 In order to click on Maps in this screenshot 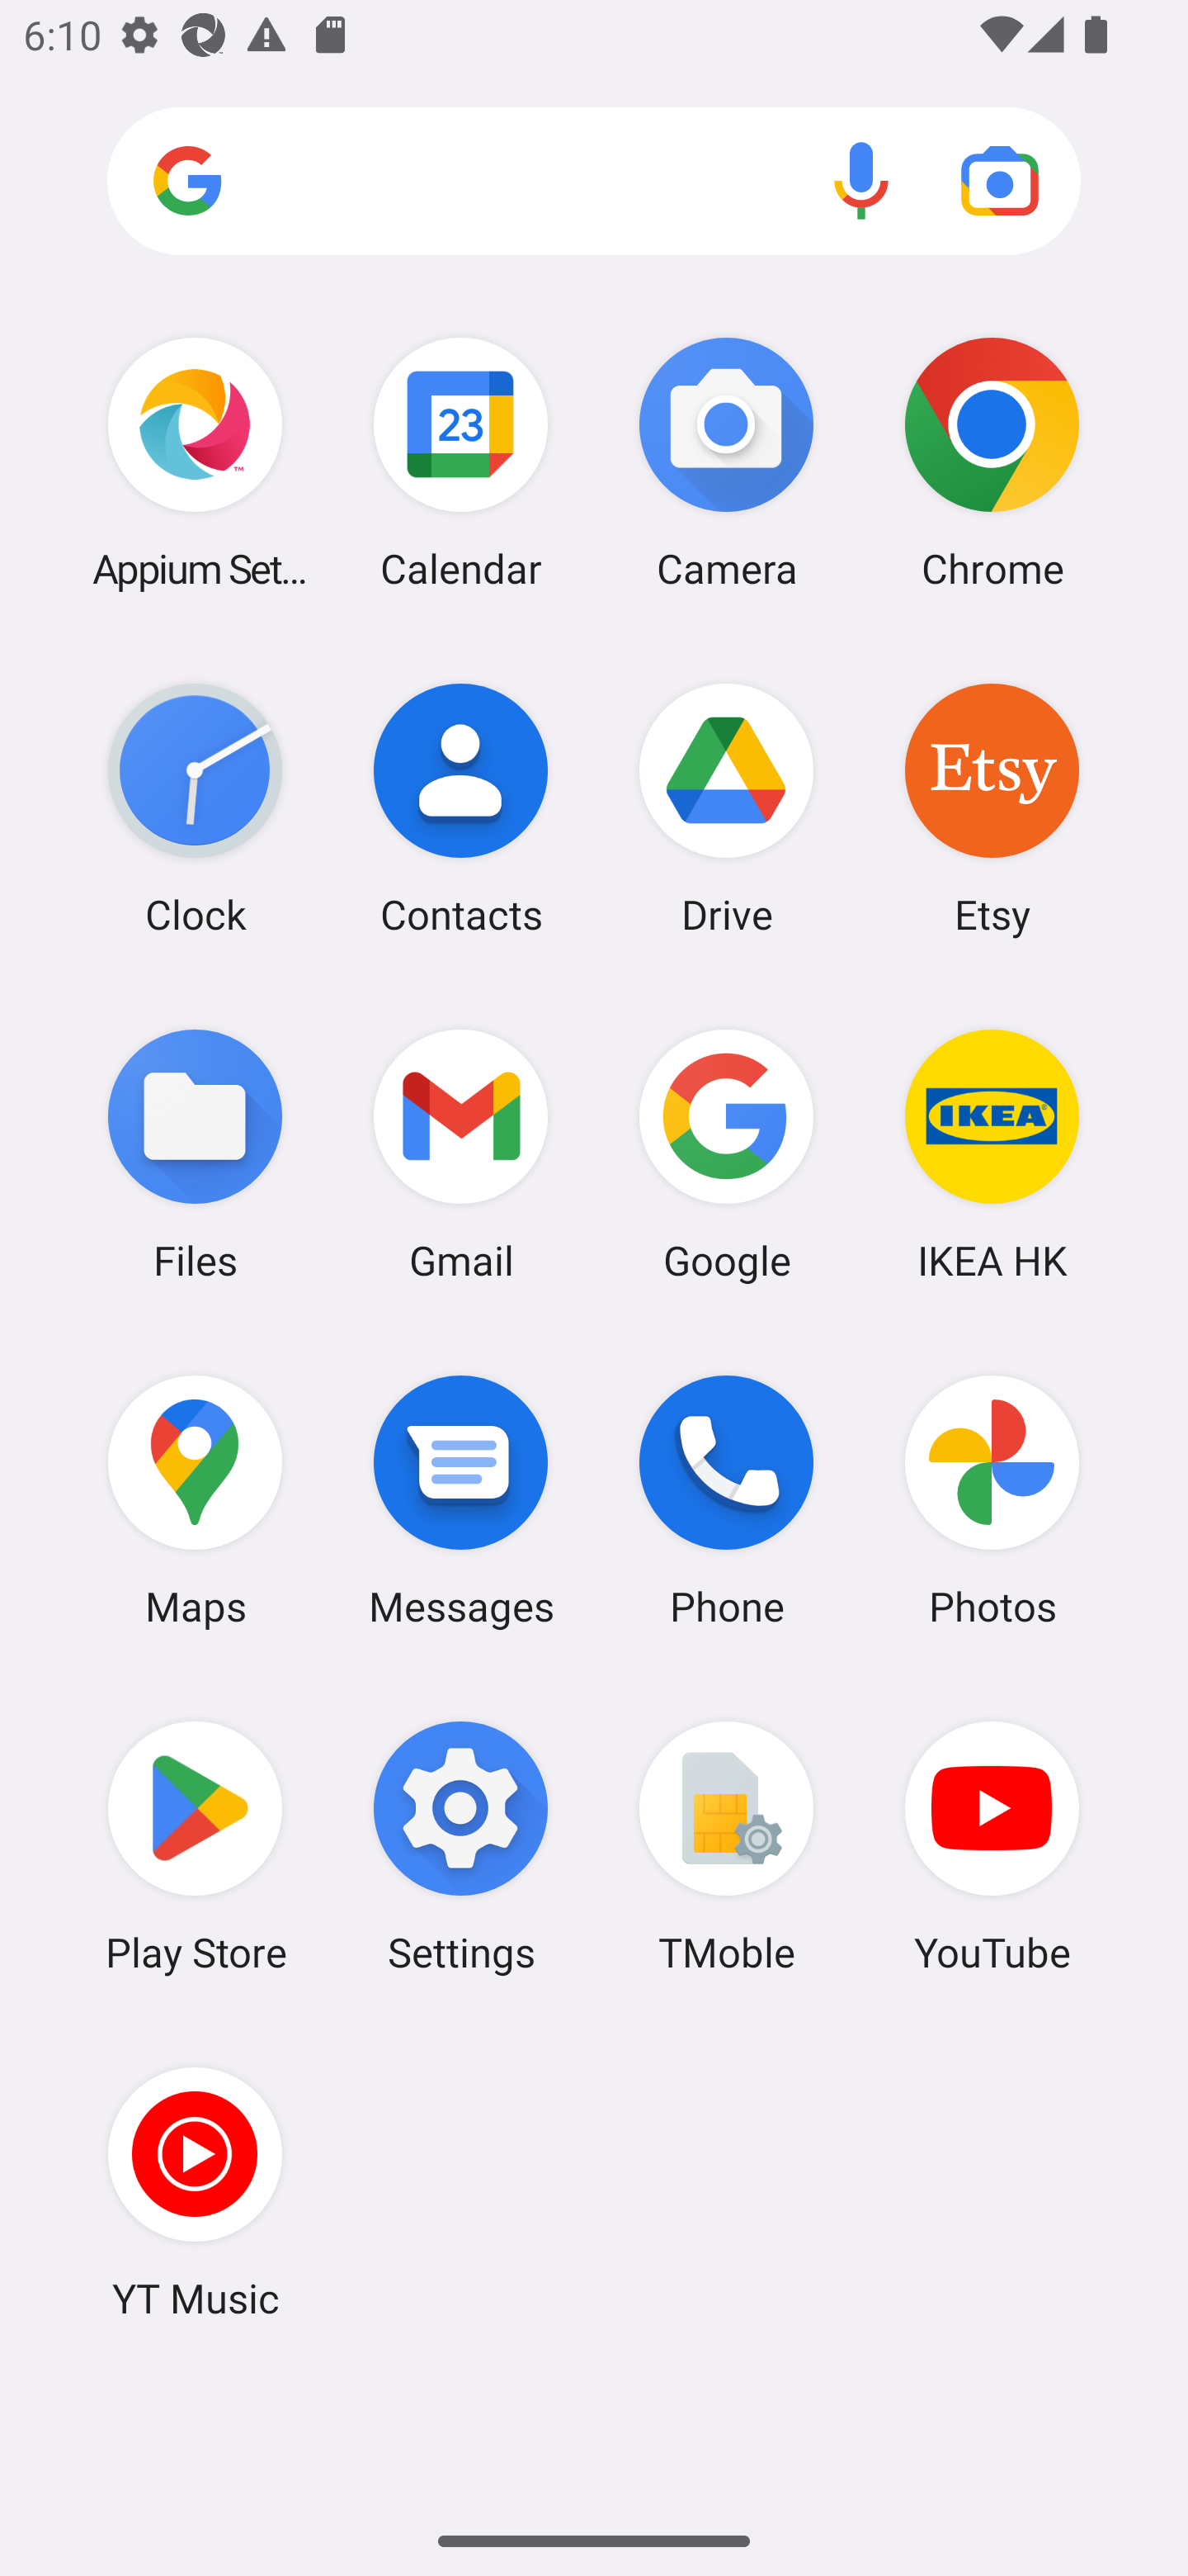, I will do `click(195, 1500)`.